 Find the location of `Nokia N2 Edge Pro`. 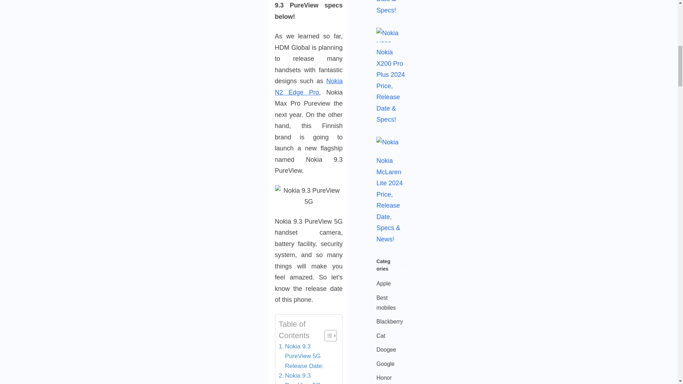

Nokia N2 Edge Pro is located at coordinates (308, 87).